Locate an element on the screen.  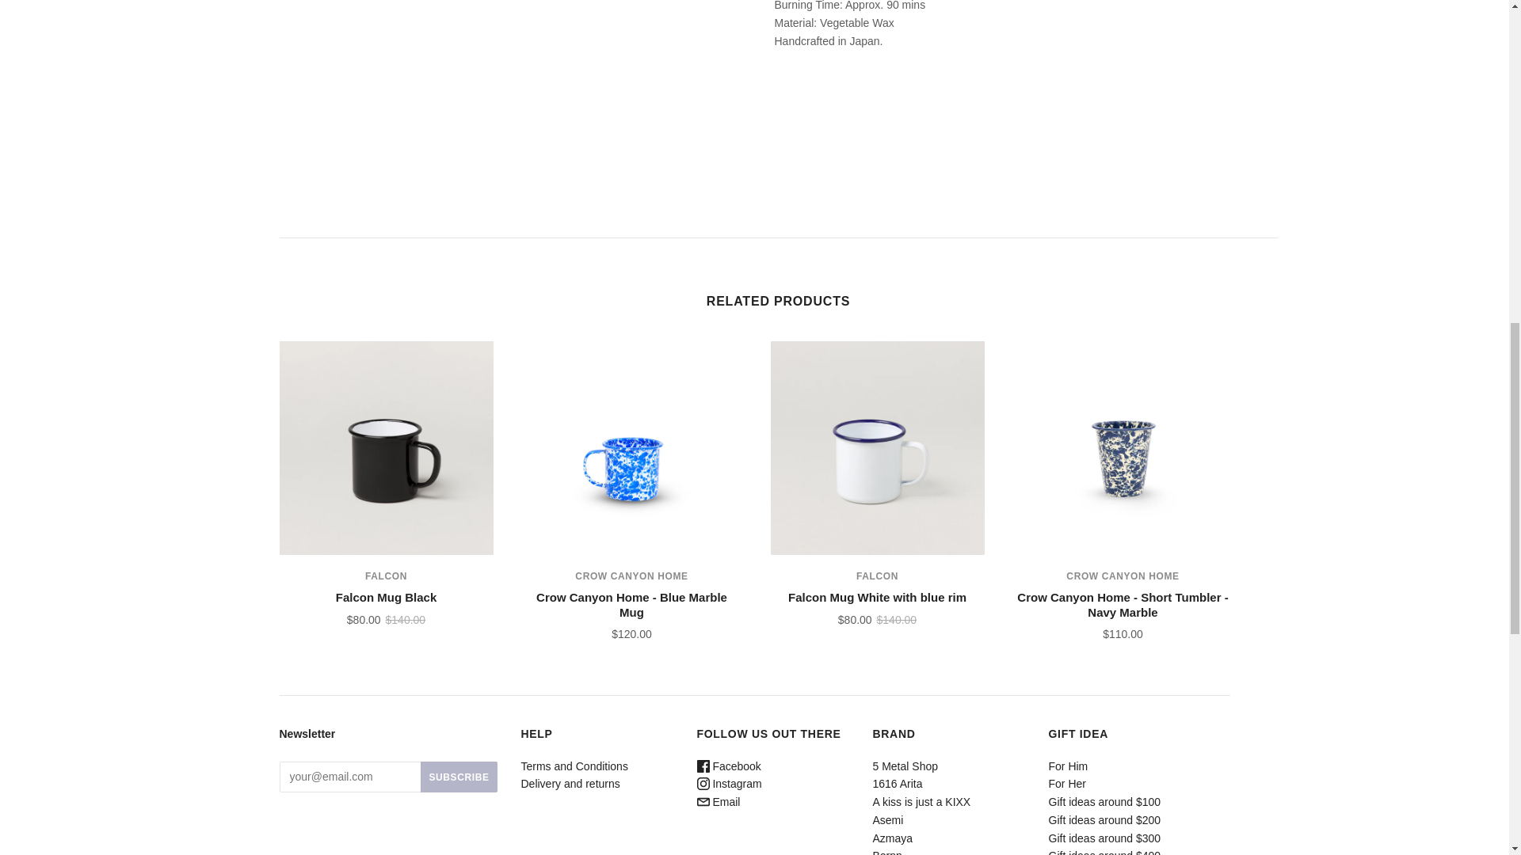
Crow Canyon Home is located at coordinates (631, 576).